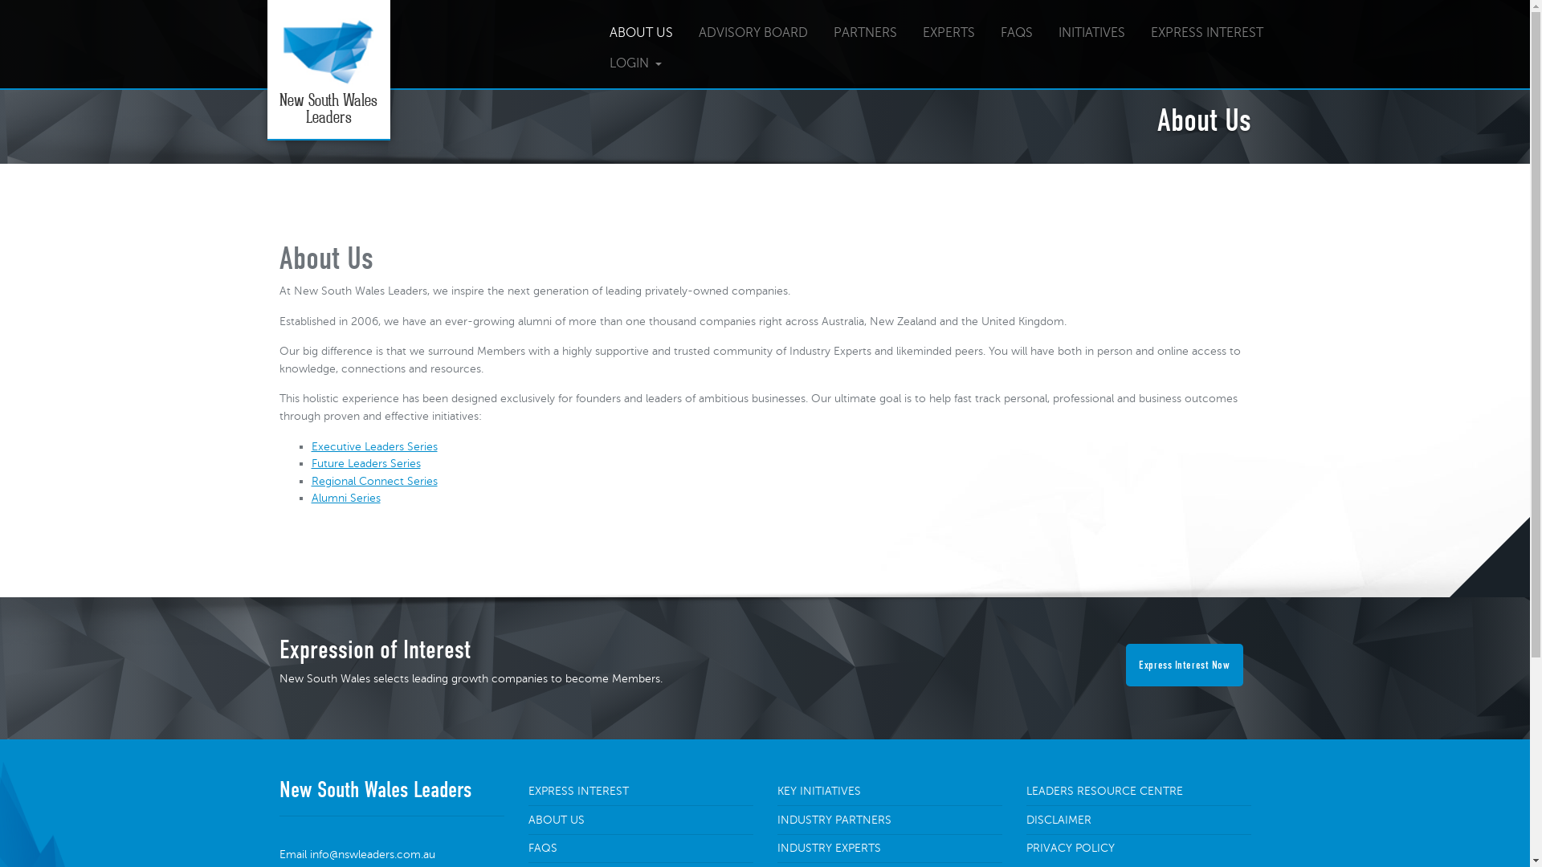 This screenshot has height=867, width=1542. I want to click on KEY INITIATIVES, so click(819, 791).